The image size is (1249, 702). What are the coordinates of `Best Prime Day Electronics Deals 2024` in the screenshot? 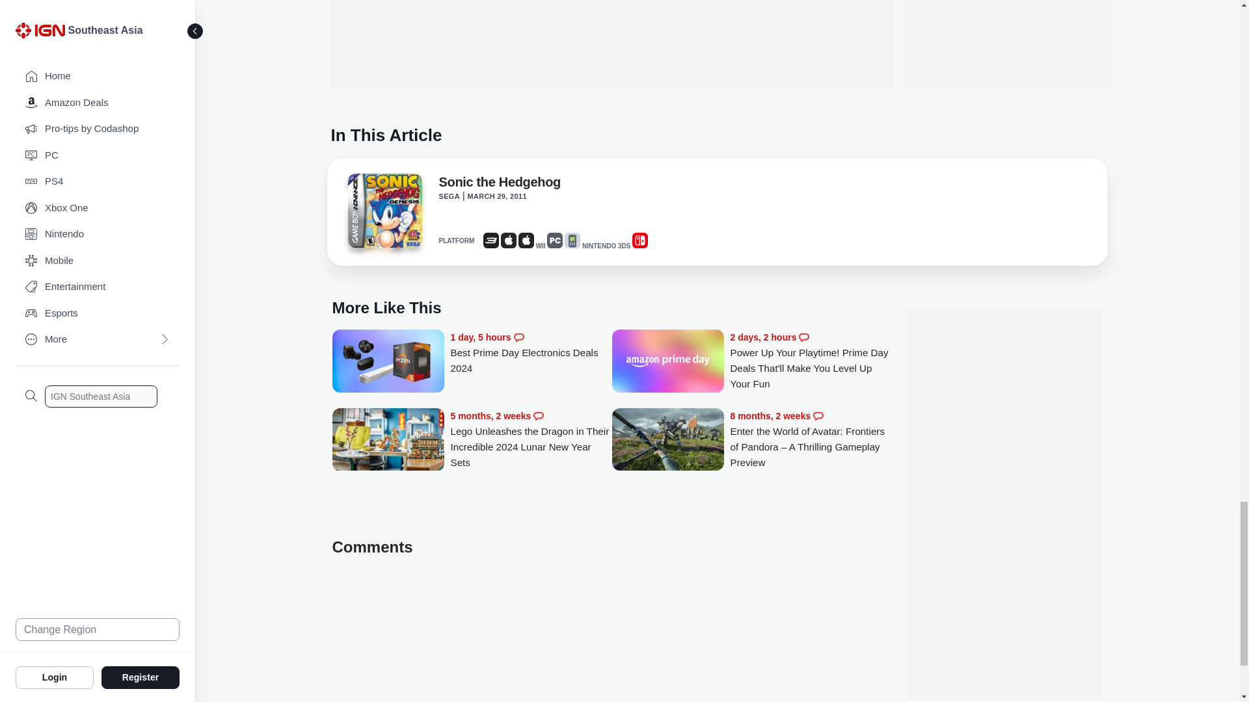 It's located at (531, 352).